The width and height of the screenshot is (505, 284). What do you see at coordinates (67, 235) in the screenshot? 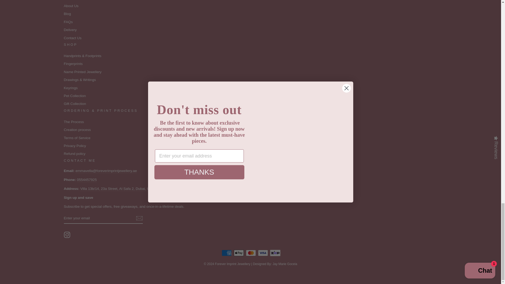
I see `Forever Imprint Jewellery on Instagram` at bounding box center [67, 235].